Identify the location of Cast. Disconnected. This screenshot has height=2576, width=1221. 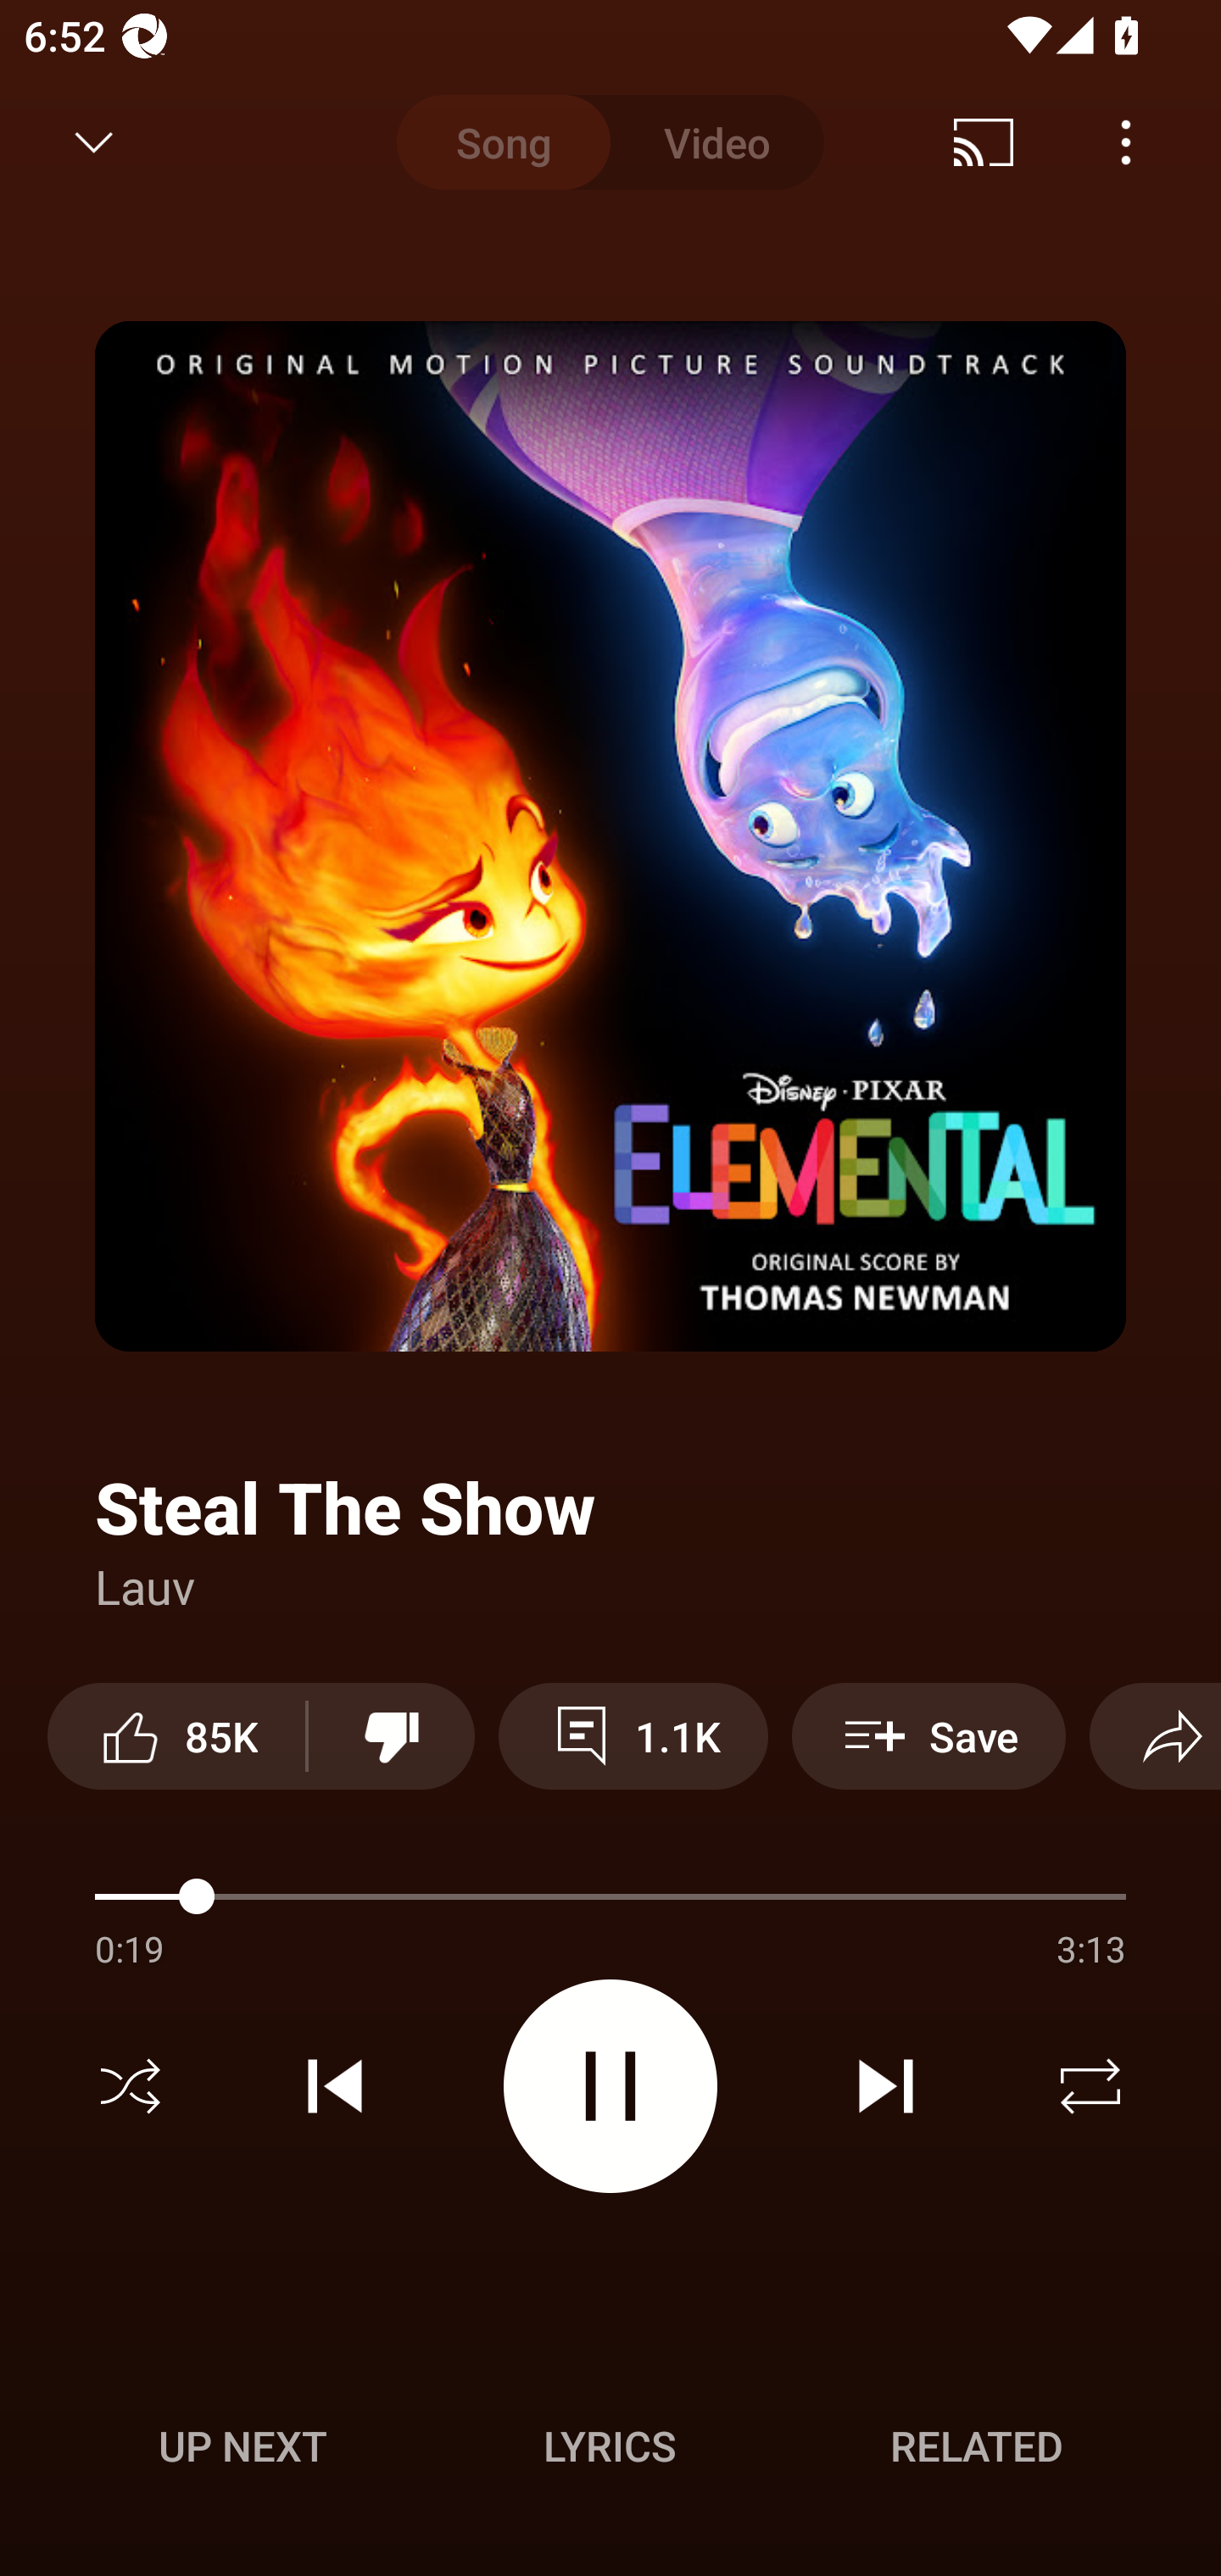
(984, 142).